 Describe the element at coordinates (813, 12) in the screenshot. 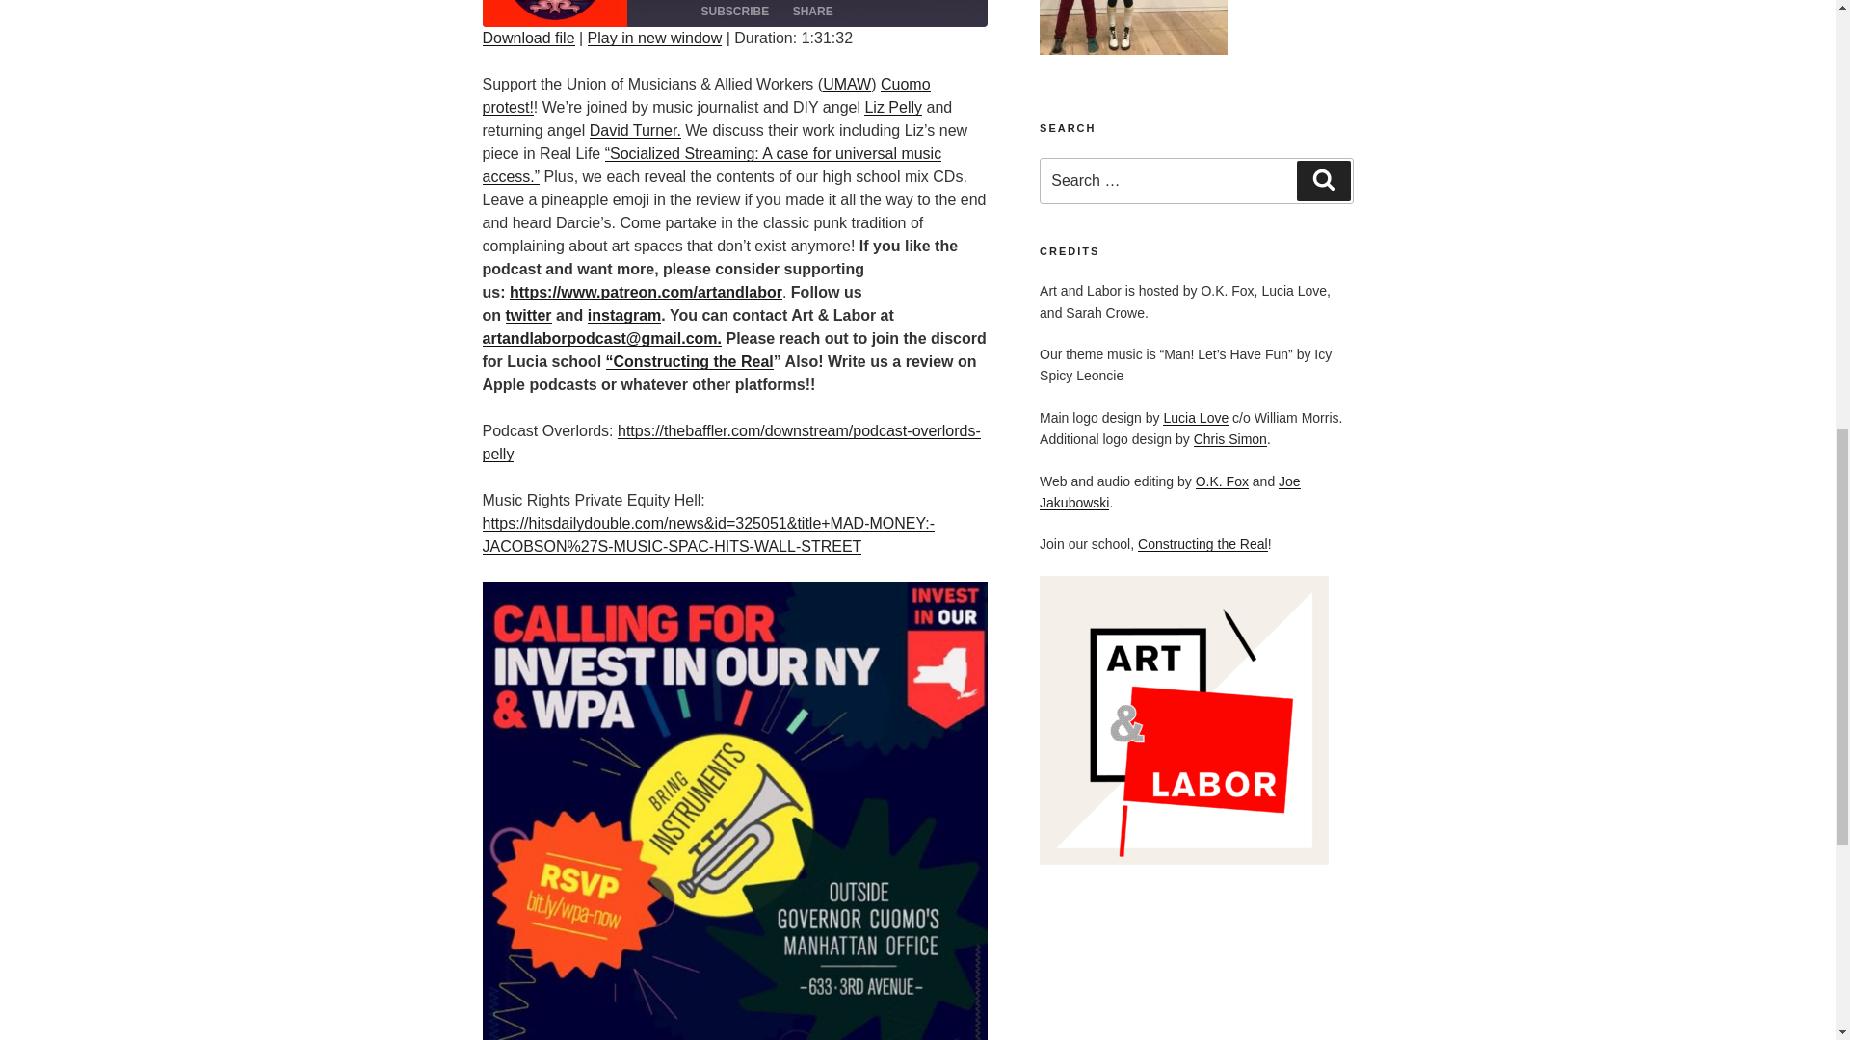

I see `SHARE` at that location.